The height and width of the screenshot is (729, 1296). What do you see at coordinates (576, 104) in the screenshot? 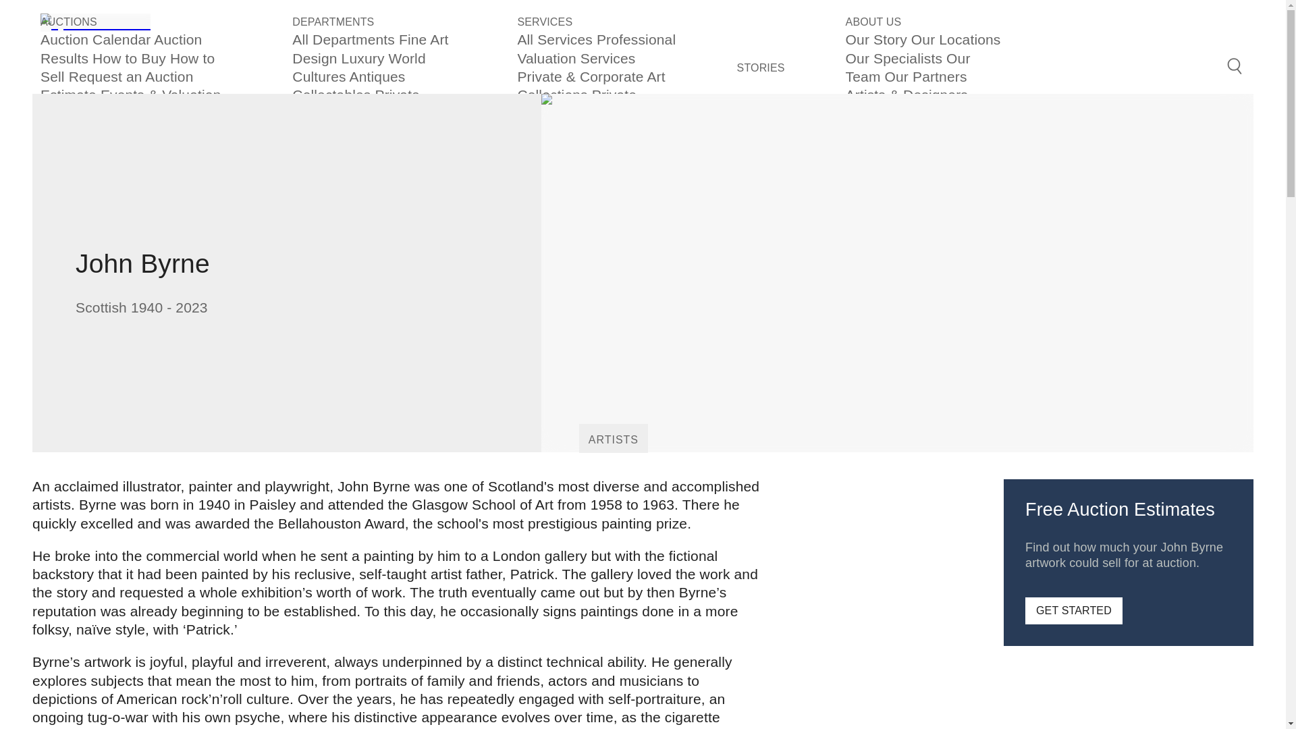
I see `Private Sales` at bounding box center [576, 104].